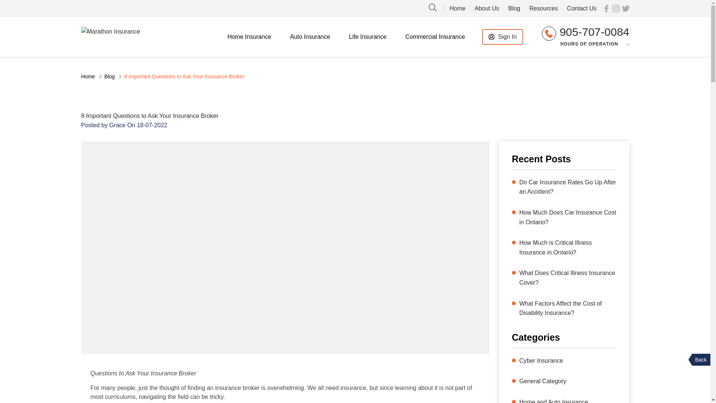  Describe the element at coordinates (111, 31) in the screenshot. I see `Marathon Insurance` at that location.